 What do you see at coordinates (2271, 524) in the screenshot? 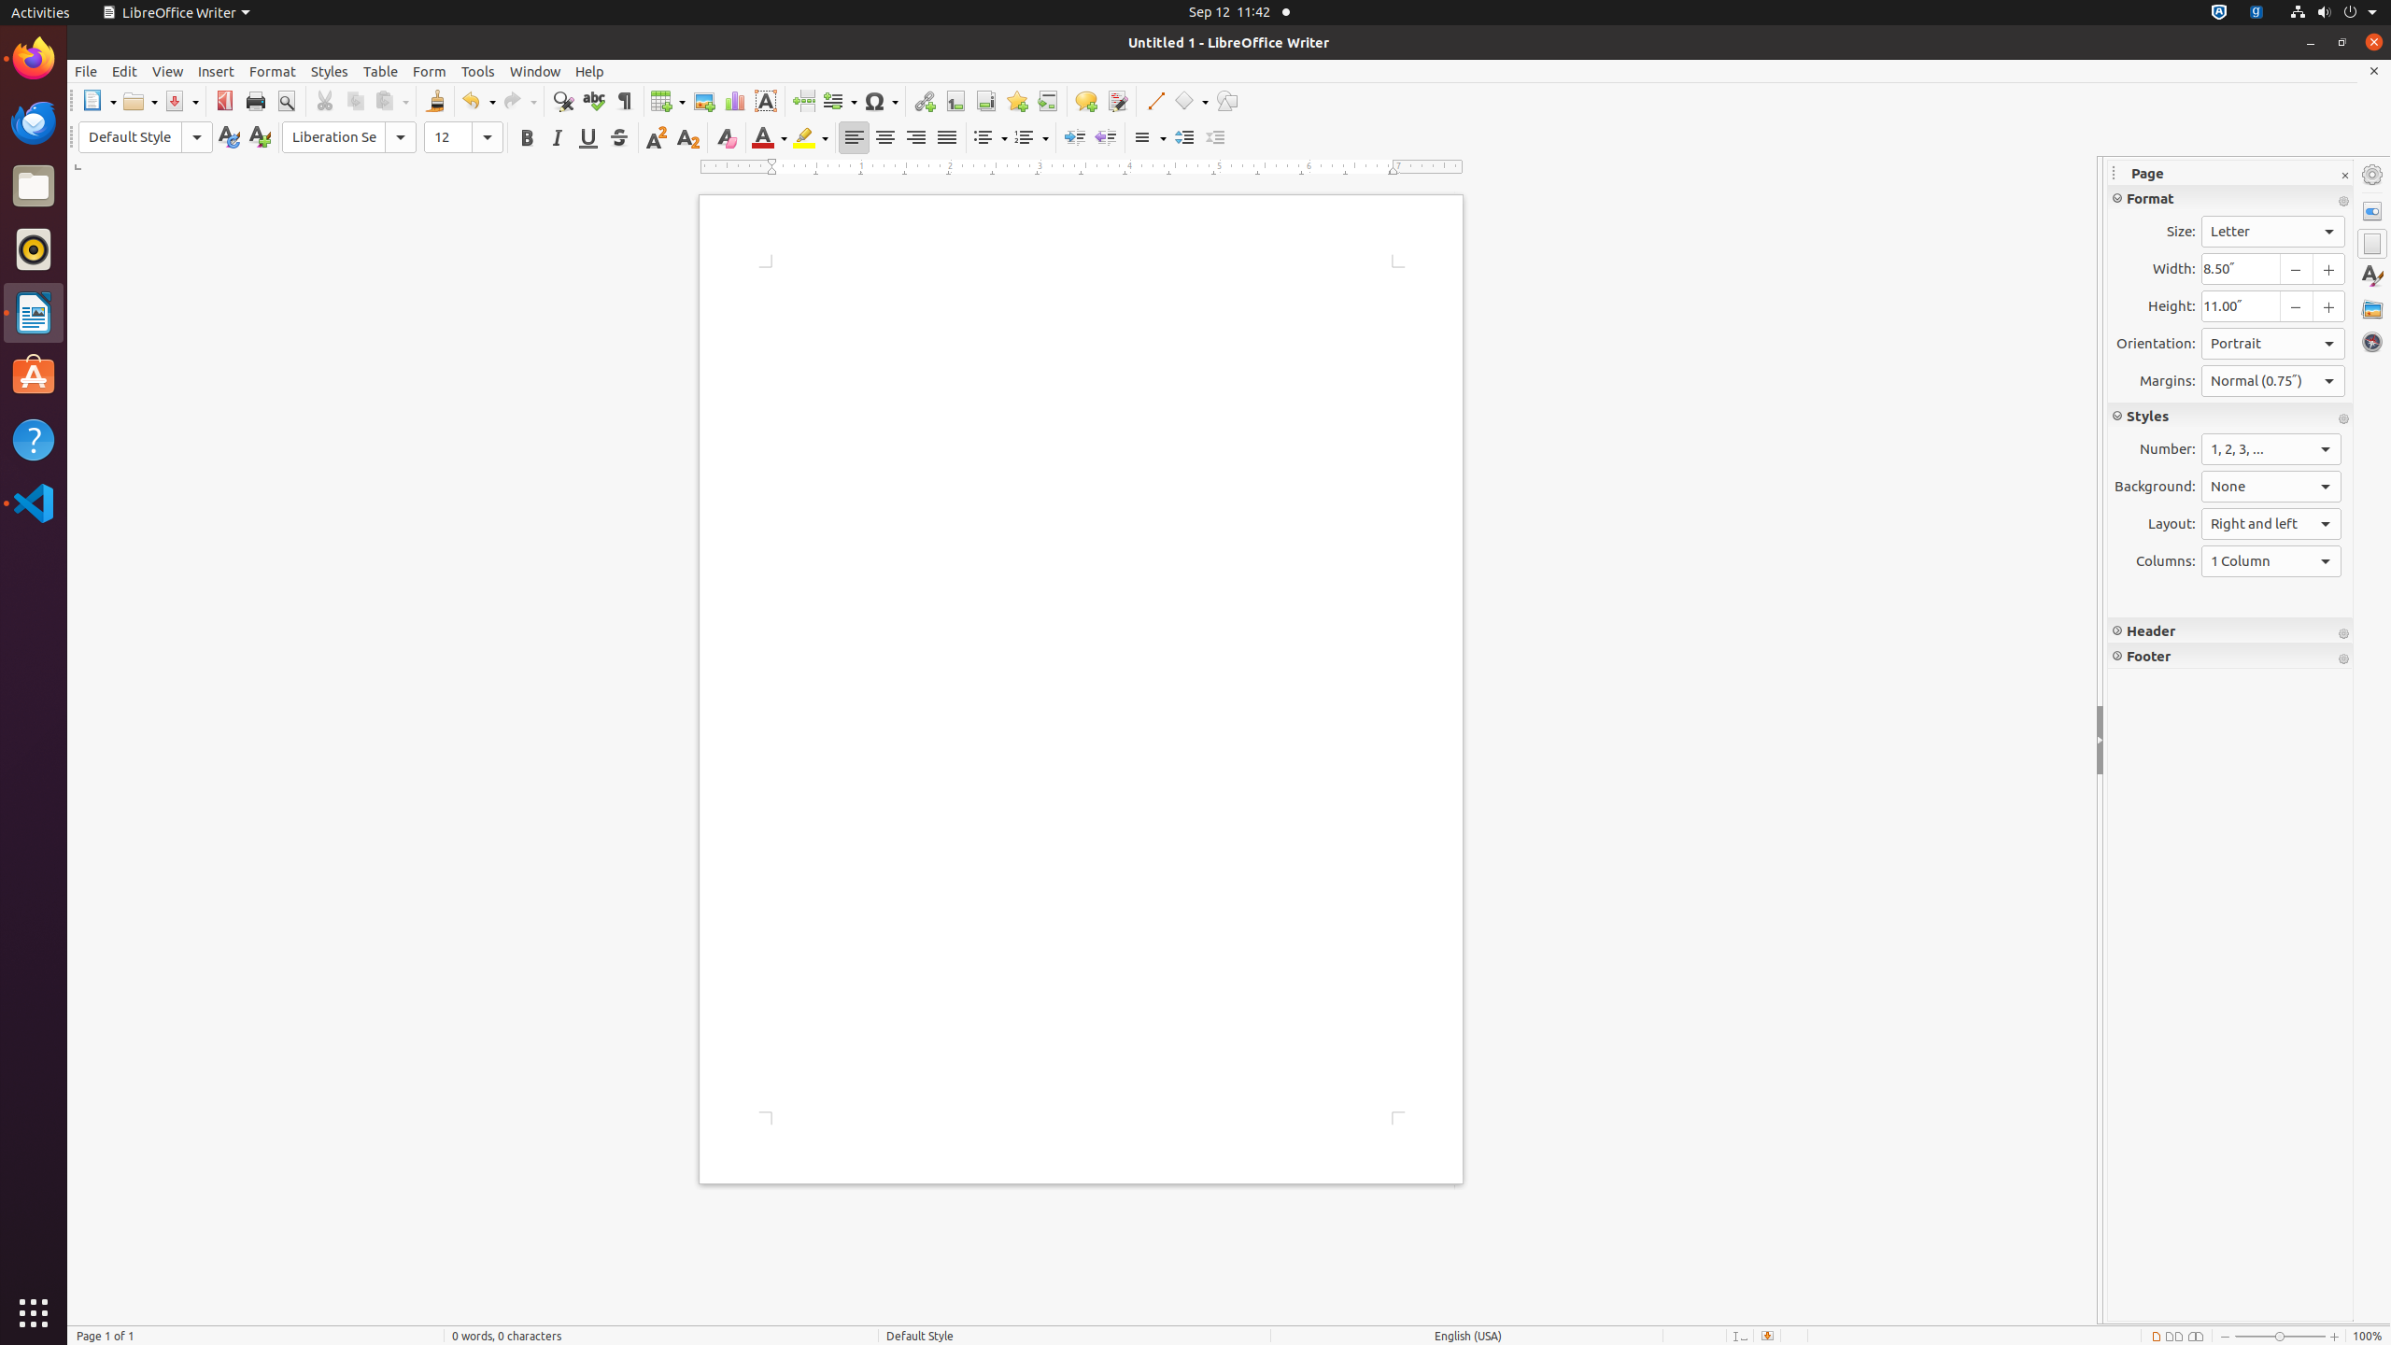
I see `Layout:` at bounding box center [2271, 524].